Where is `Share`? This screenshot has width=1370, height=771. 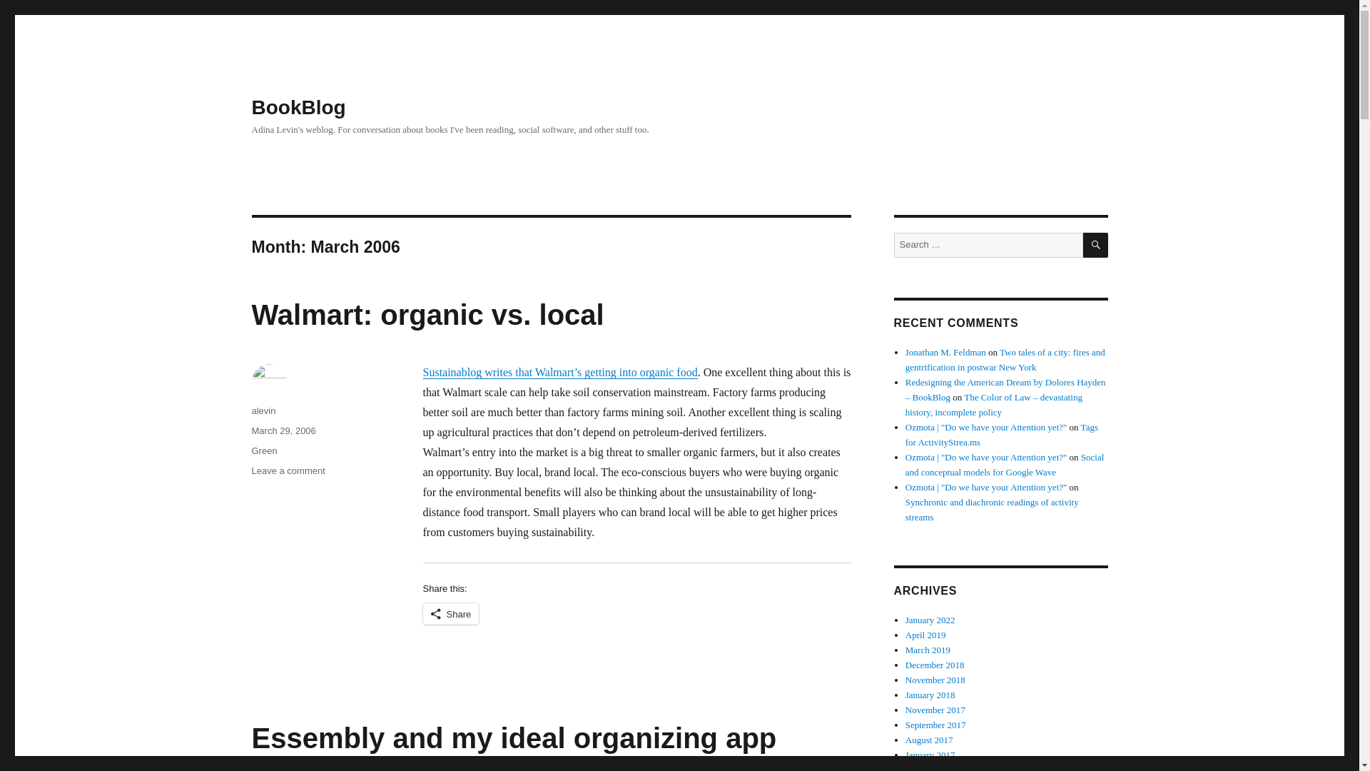 Share is located at coordinates (450, 613).